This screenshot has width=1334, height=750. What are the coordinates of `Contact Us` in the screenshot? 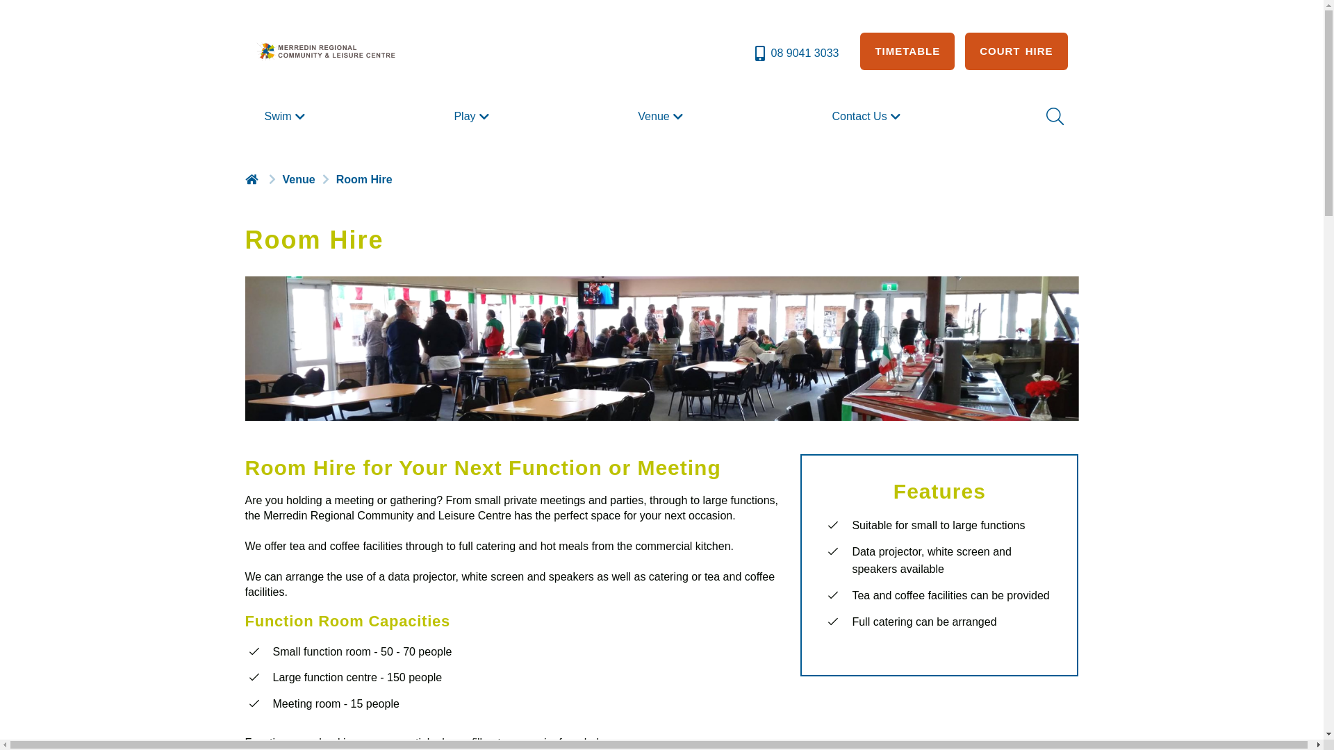 It's located at (868, 117).